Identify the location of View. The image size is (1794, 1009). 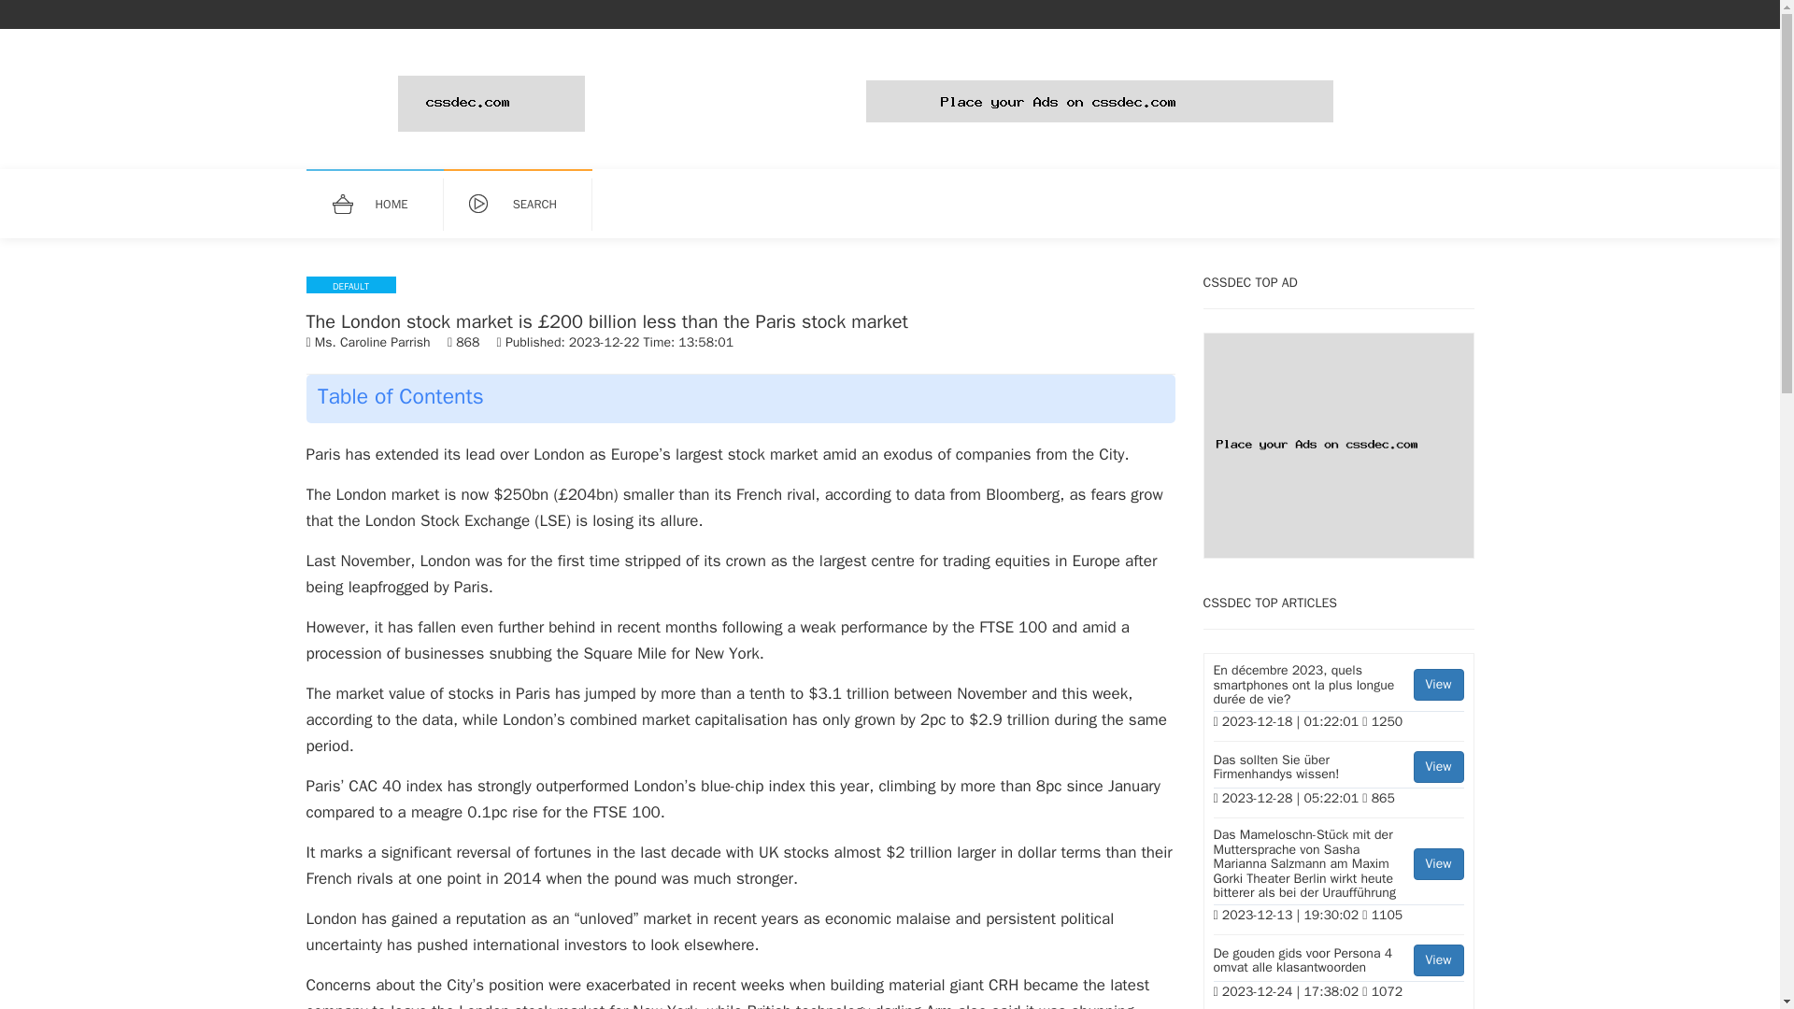
(1438, 684).